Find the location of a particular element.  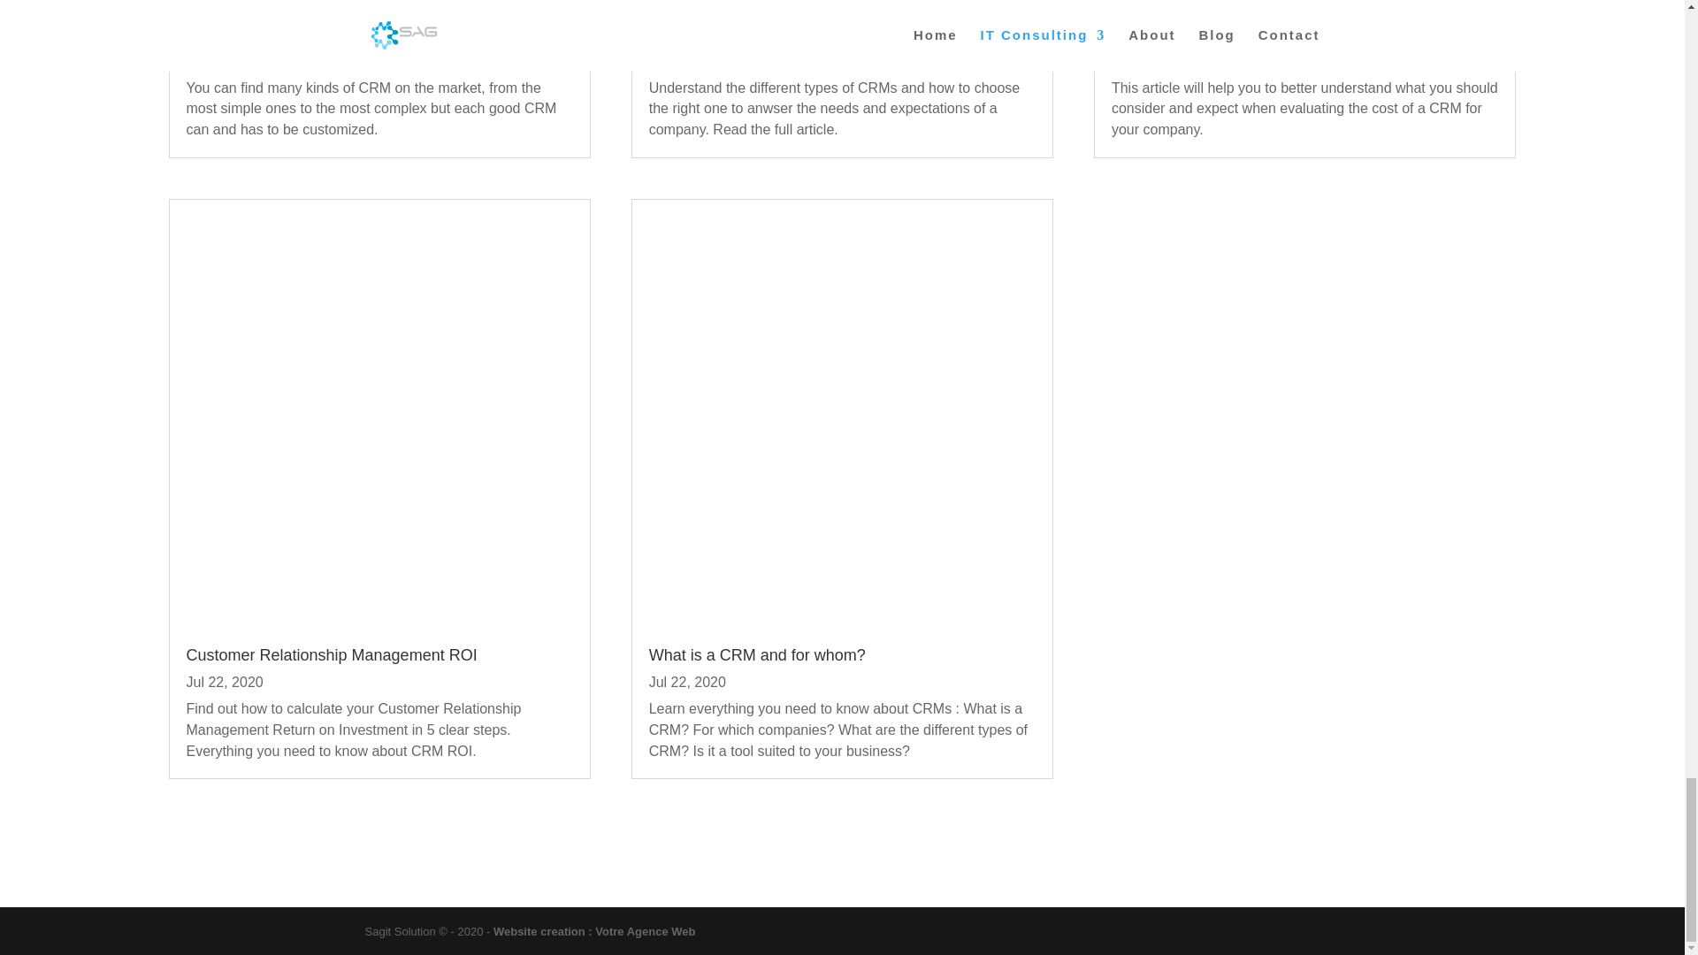

Different types of CRM is located at coordinates (729, 34).